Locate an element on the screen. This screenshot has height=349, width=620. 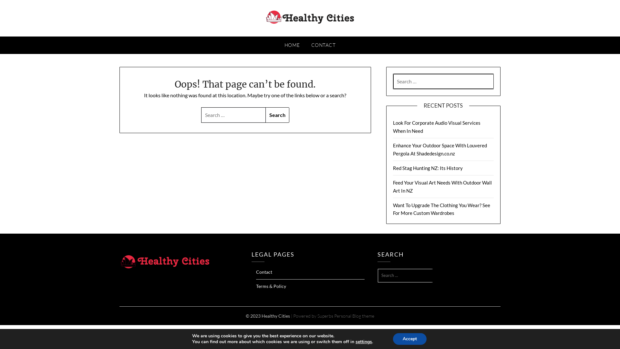
Terms & Policy is located at coordinates (271, 286).